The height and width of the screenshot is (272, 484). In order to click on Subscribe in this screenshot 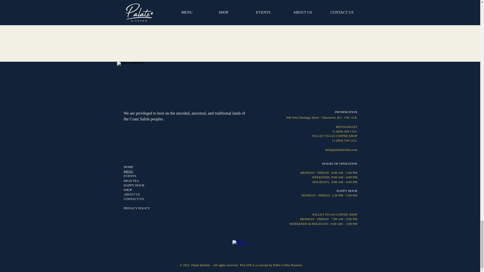, I will do `click(299, 15)`.